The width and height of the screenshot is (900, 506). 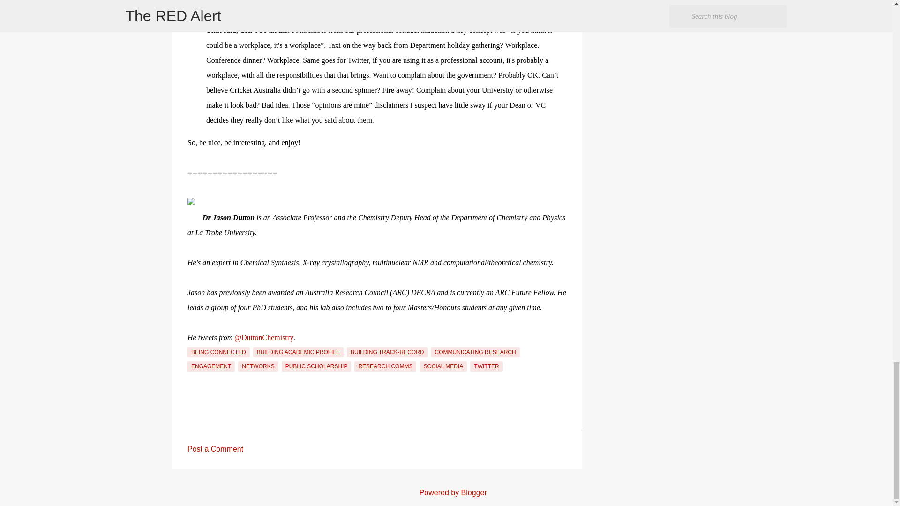 What do you see at coordinates (385, 366) in the screenshot?
I see `RESEARCH COMMS` at bounding box center [385, 366].